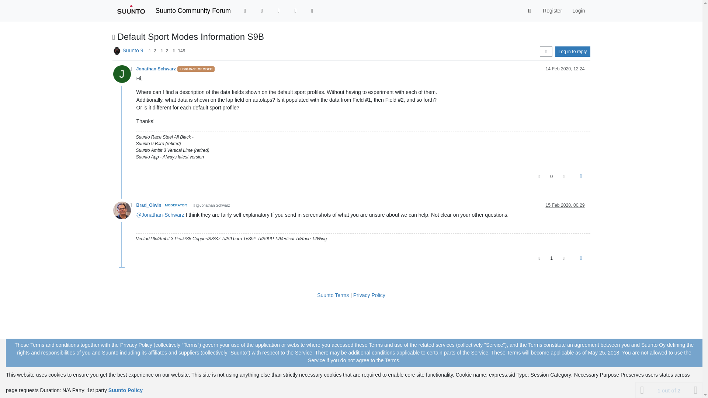  Describe the element at coordinates (573, 52) in the screenshot. I see `Log in to reply` at that location.